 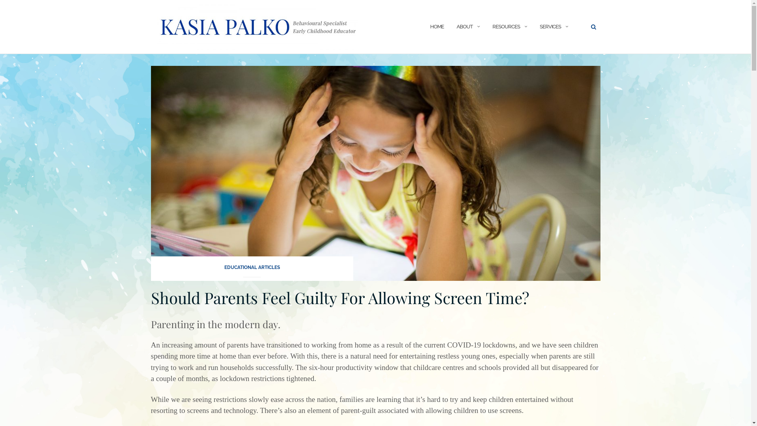 What do you see at coordinates (464, 27) in the screenshot?
I see `ABOUT` at bounding box center [464, 27].